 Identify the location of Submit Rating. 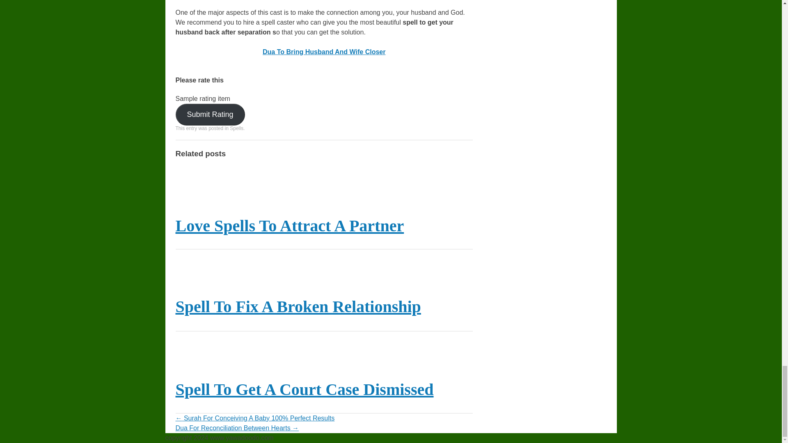
(210, 114).